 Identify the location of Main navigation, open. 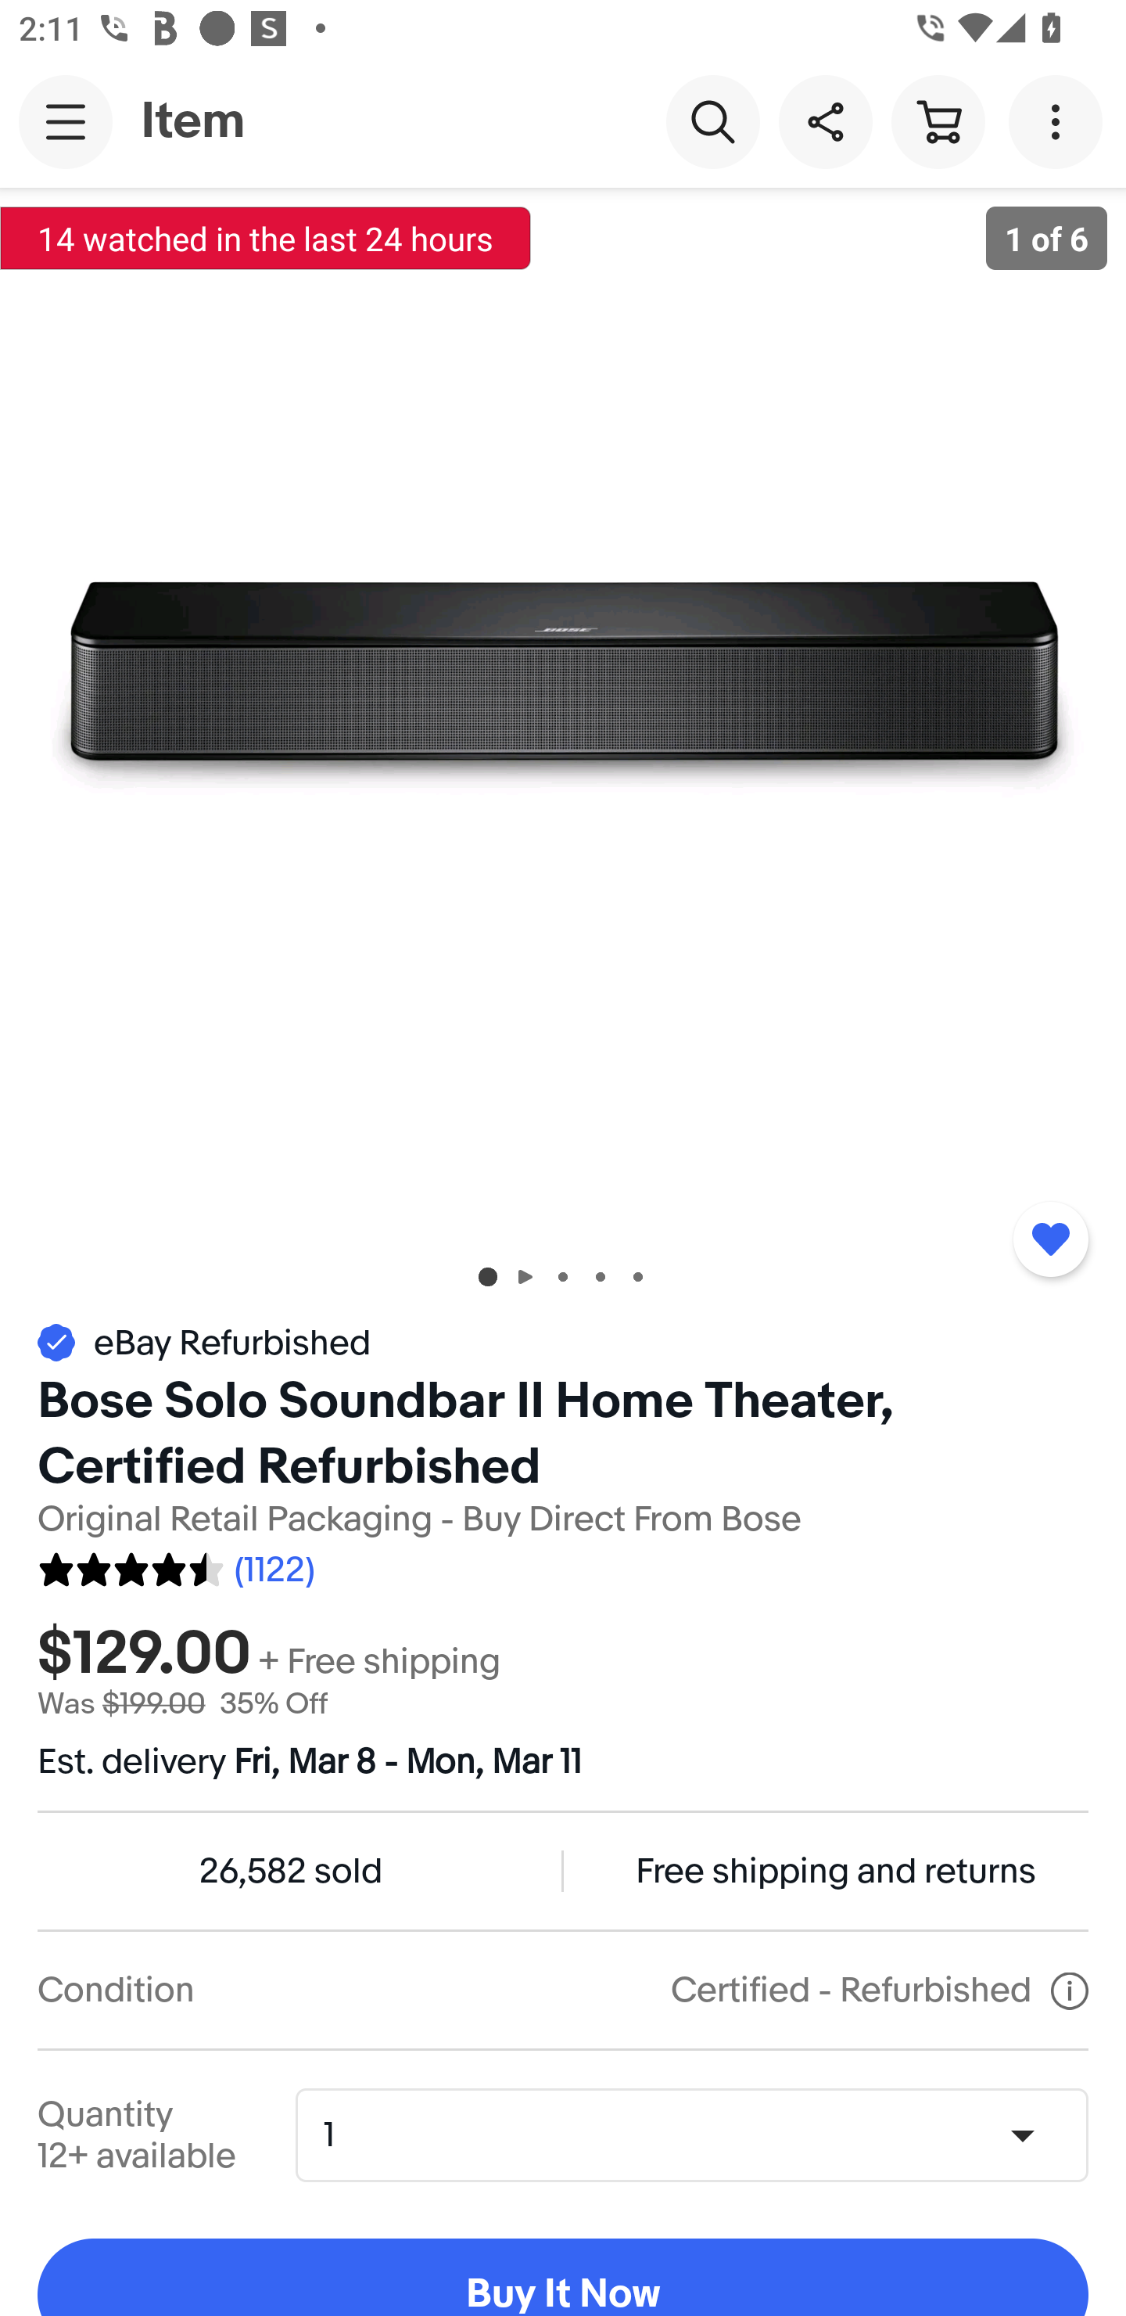
(66, 121).